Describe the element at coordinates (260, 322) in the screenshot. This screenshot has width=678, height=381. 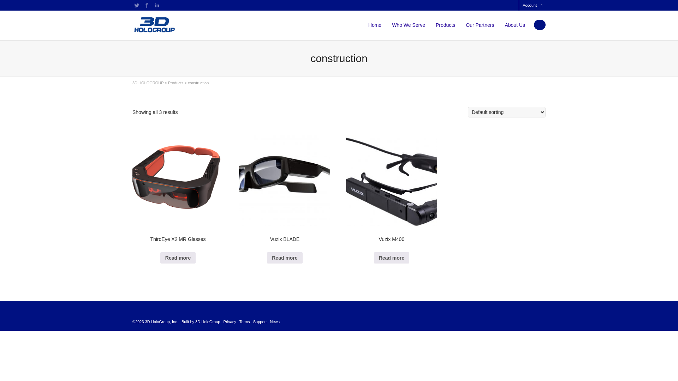
I see `Support` at that location.